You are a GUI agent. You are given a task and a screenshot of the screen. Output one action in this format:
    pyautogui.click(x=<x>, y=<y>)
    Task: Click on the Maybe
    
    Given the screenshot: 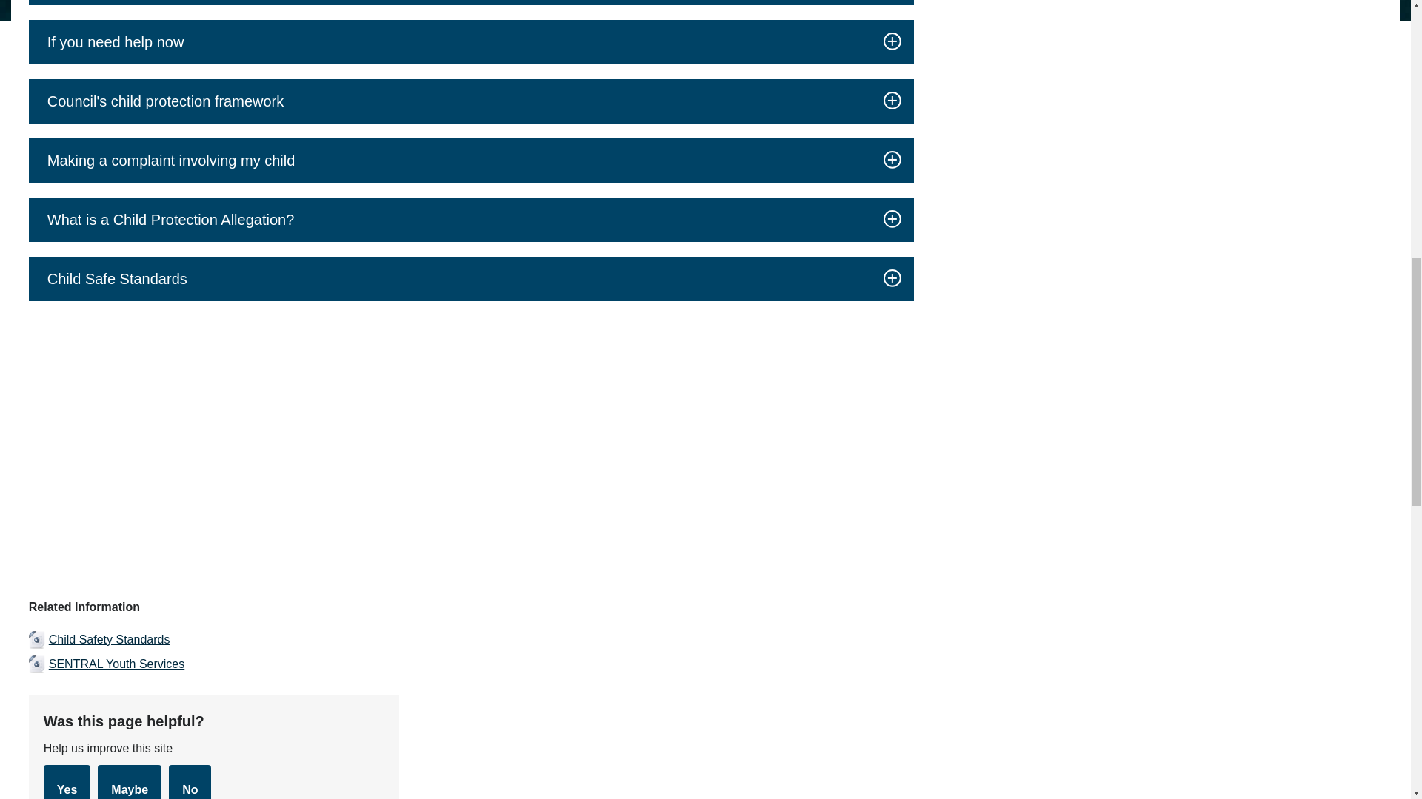 What is the action you would take?
    pyautogui.click(x=130, y=781)
    